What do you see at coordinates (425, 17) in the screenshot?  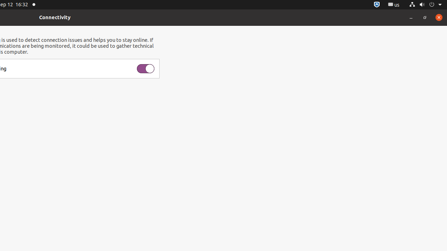 I see `Restore` at bounding box center [425, 17].